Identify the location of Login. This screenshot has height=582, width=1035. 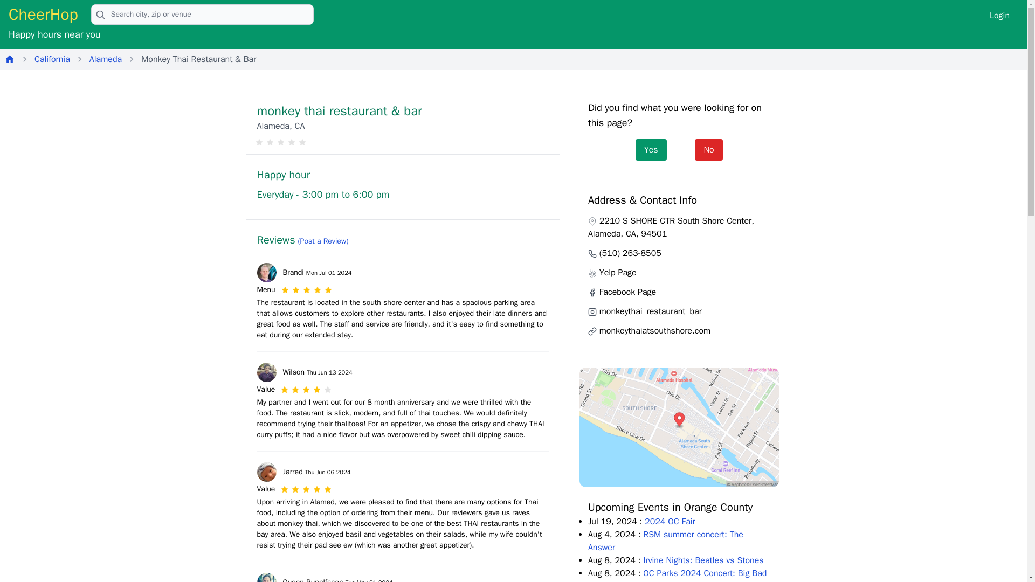
(999, 14).